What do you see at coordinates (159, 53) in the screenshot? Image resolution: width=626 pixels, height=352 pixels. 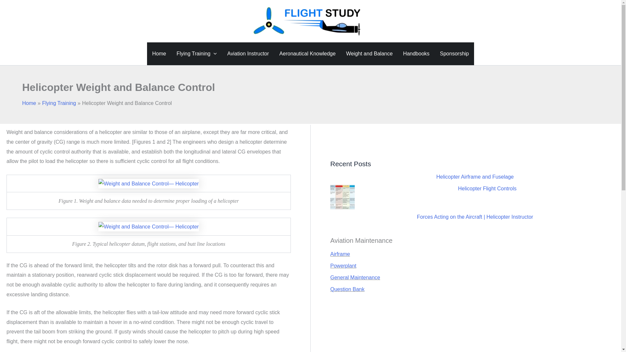 I see `Home` at bounding box center [159, 53].